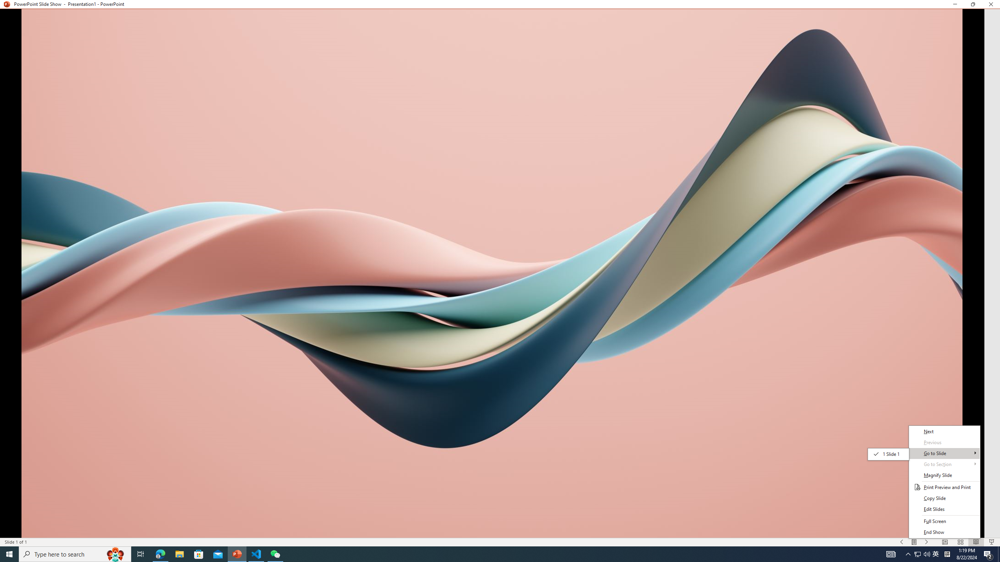  What do you see at coordinates (945, 443) in the screenshot?
I see `Previous` at bounding box center [945, 443].